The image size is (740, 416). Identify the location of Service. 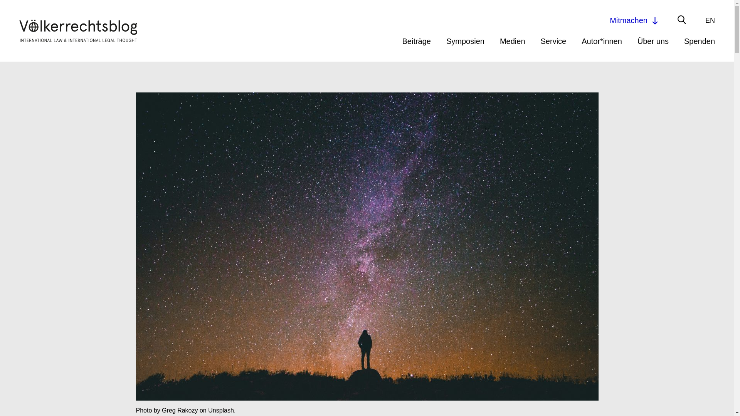
(553, 41).